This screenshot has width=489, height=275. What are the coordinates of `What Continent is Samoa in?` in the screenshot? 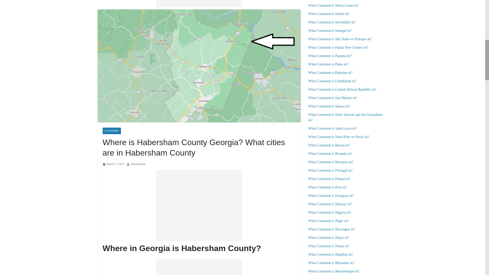 It's located at (329, 106).